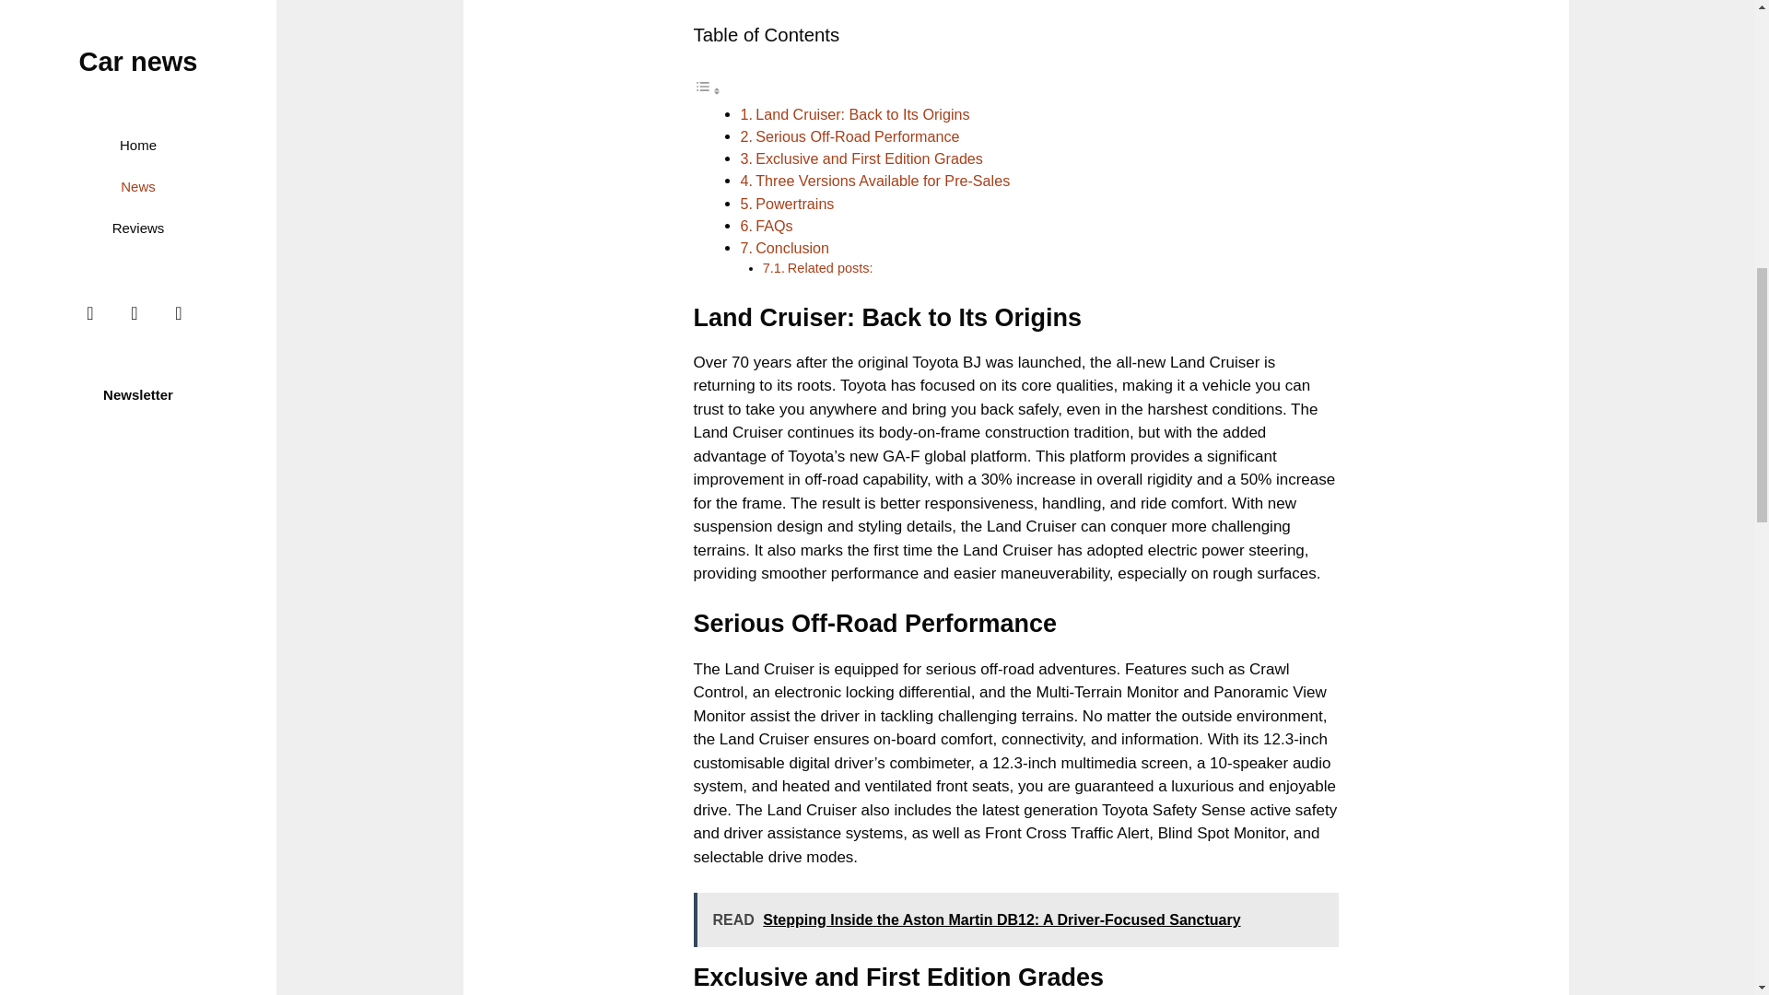 The image size is (1769, 995). I want to click on Serious Off-Road Performance, so click(857, 136).